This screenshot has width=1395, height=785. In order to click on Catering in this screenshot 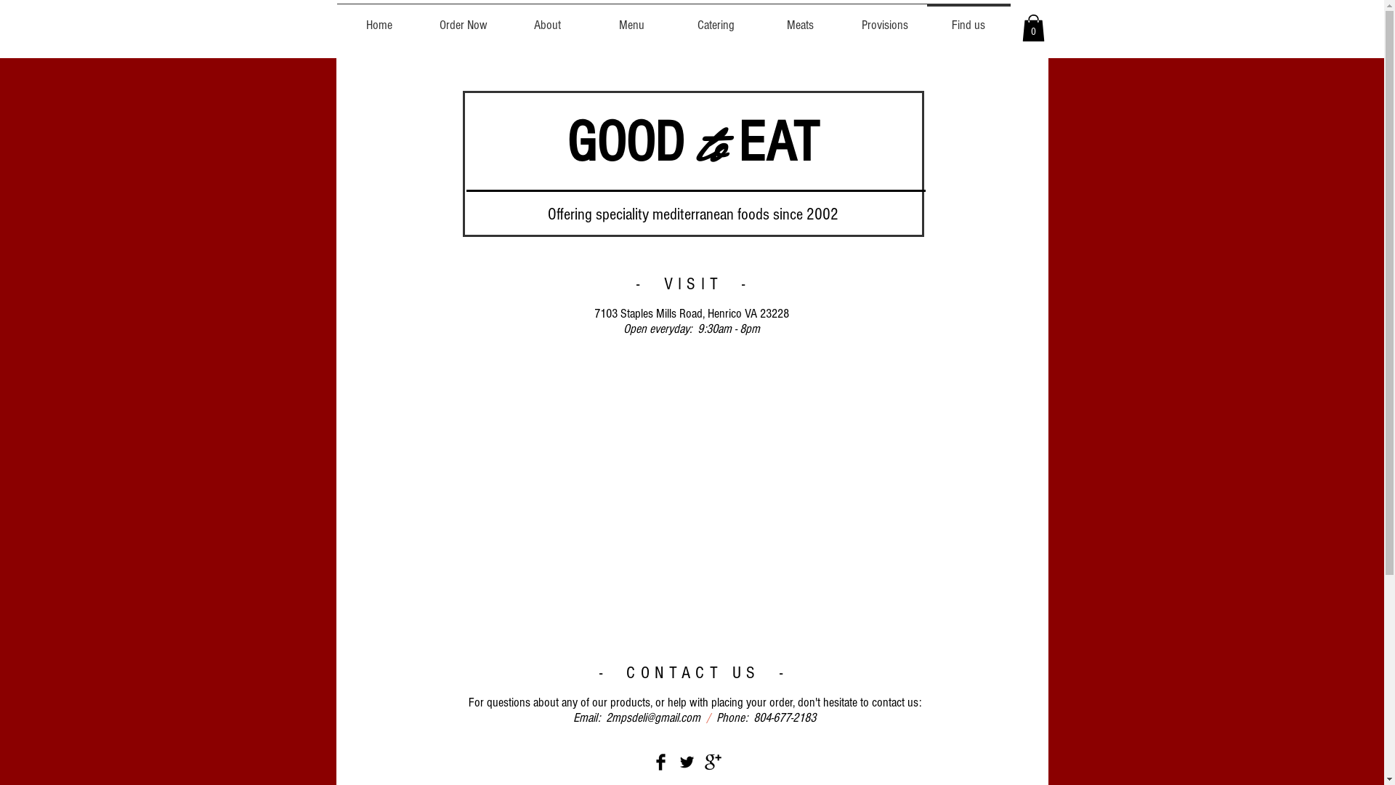, I will do `click(716, 19)`.